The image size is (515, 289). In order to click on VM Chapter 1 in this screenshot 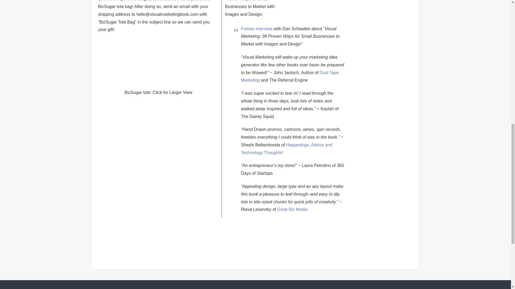, I will do `click(220, 240)`.